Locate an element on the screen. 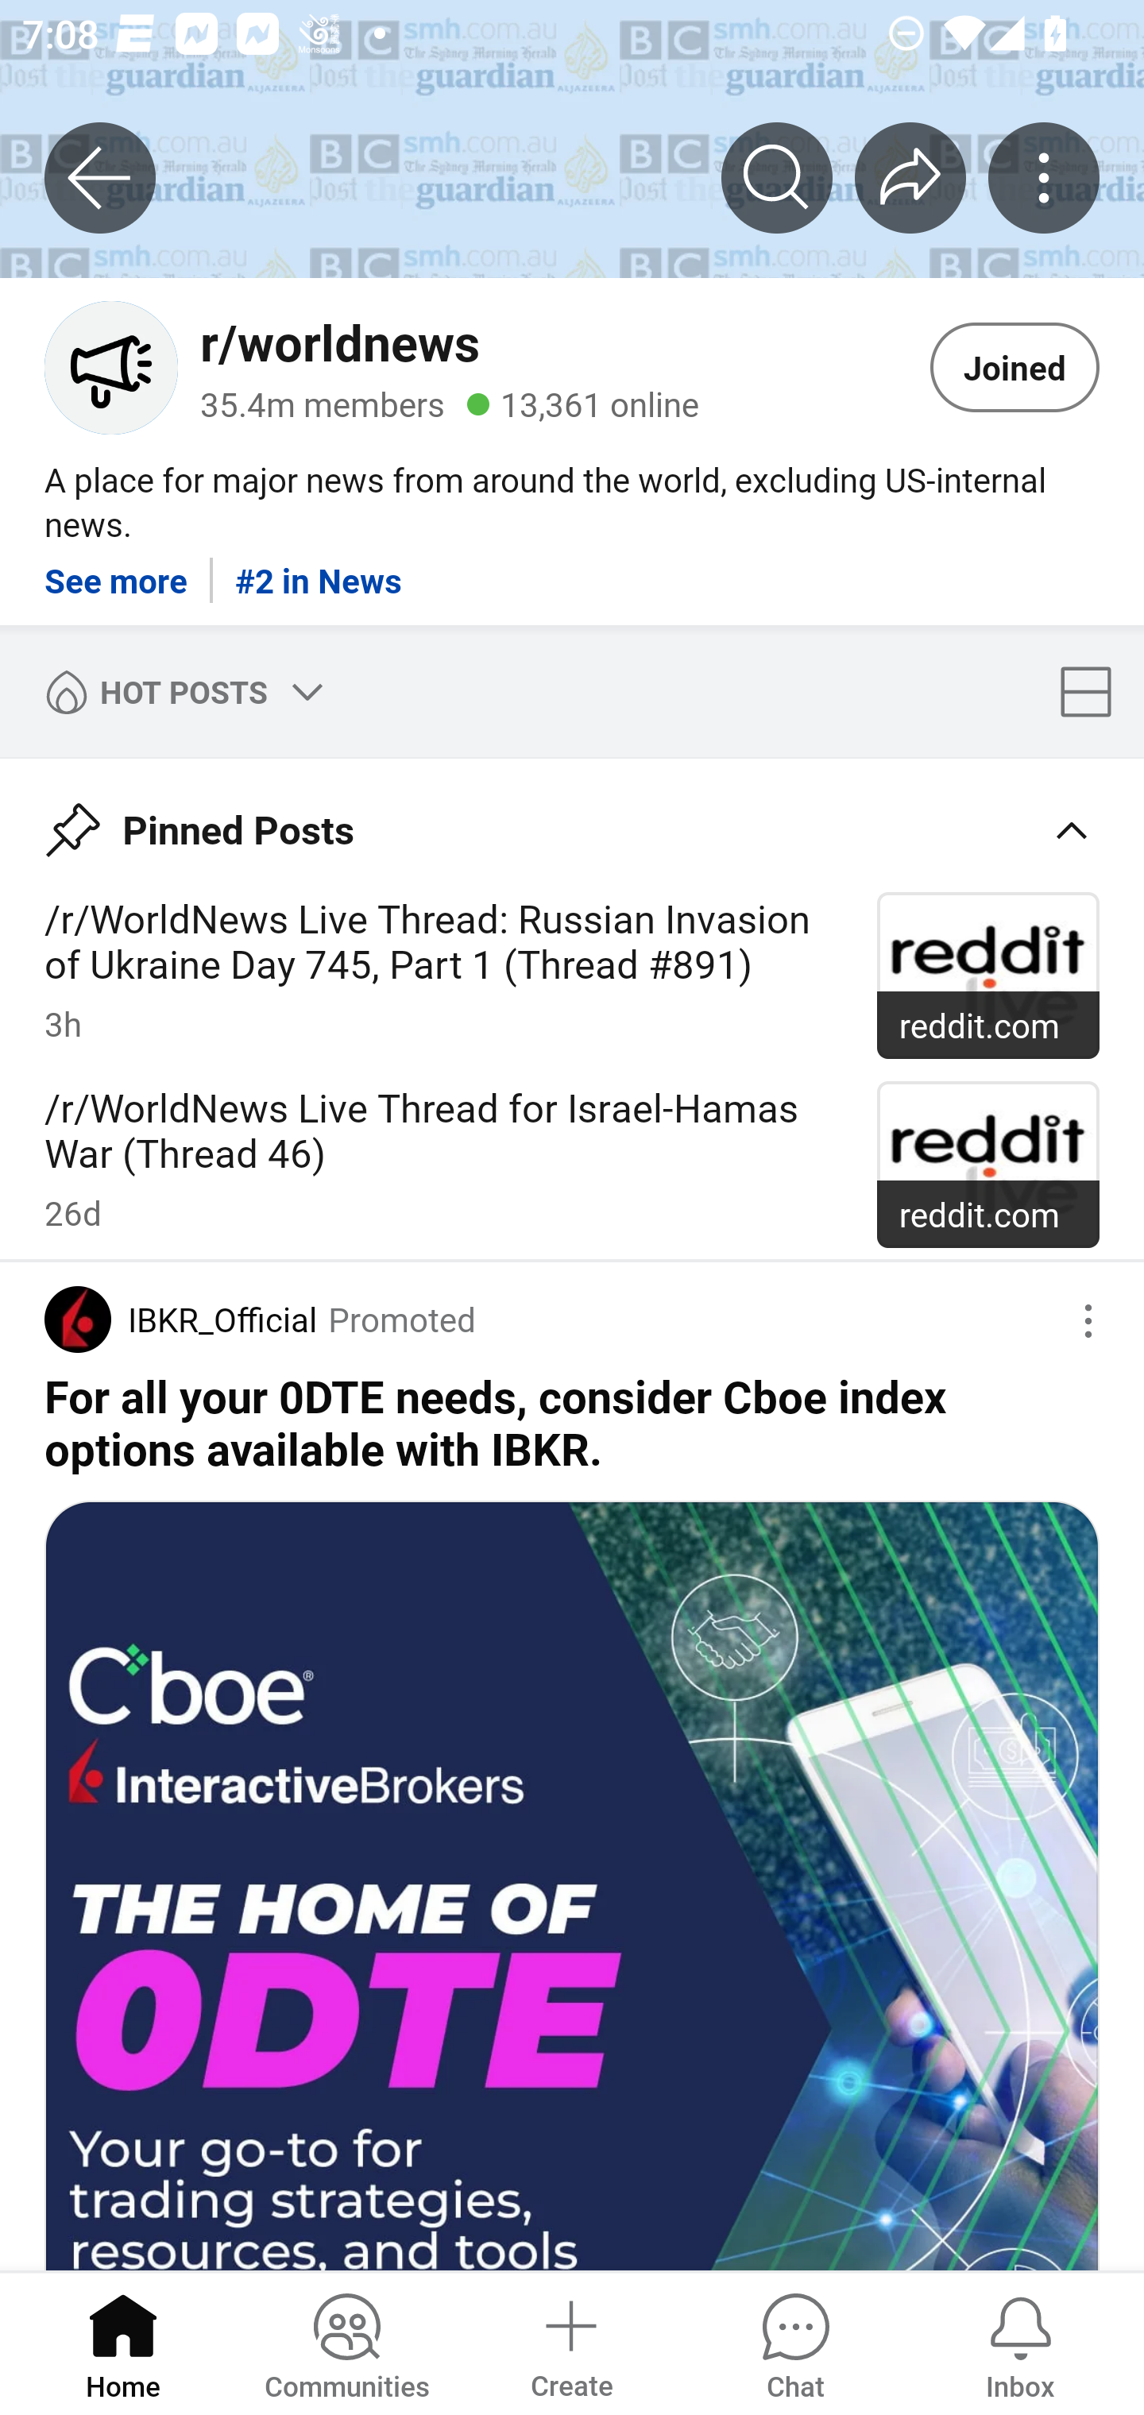 The image size is (1144, 2415). Card display is located at coordinates (1095, 691).